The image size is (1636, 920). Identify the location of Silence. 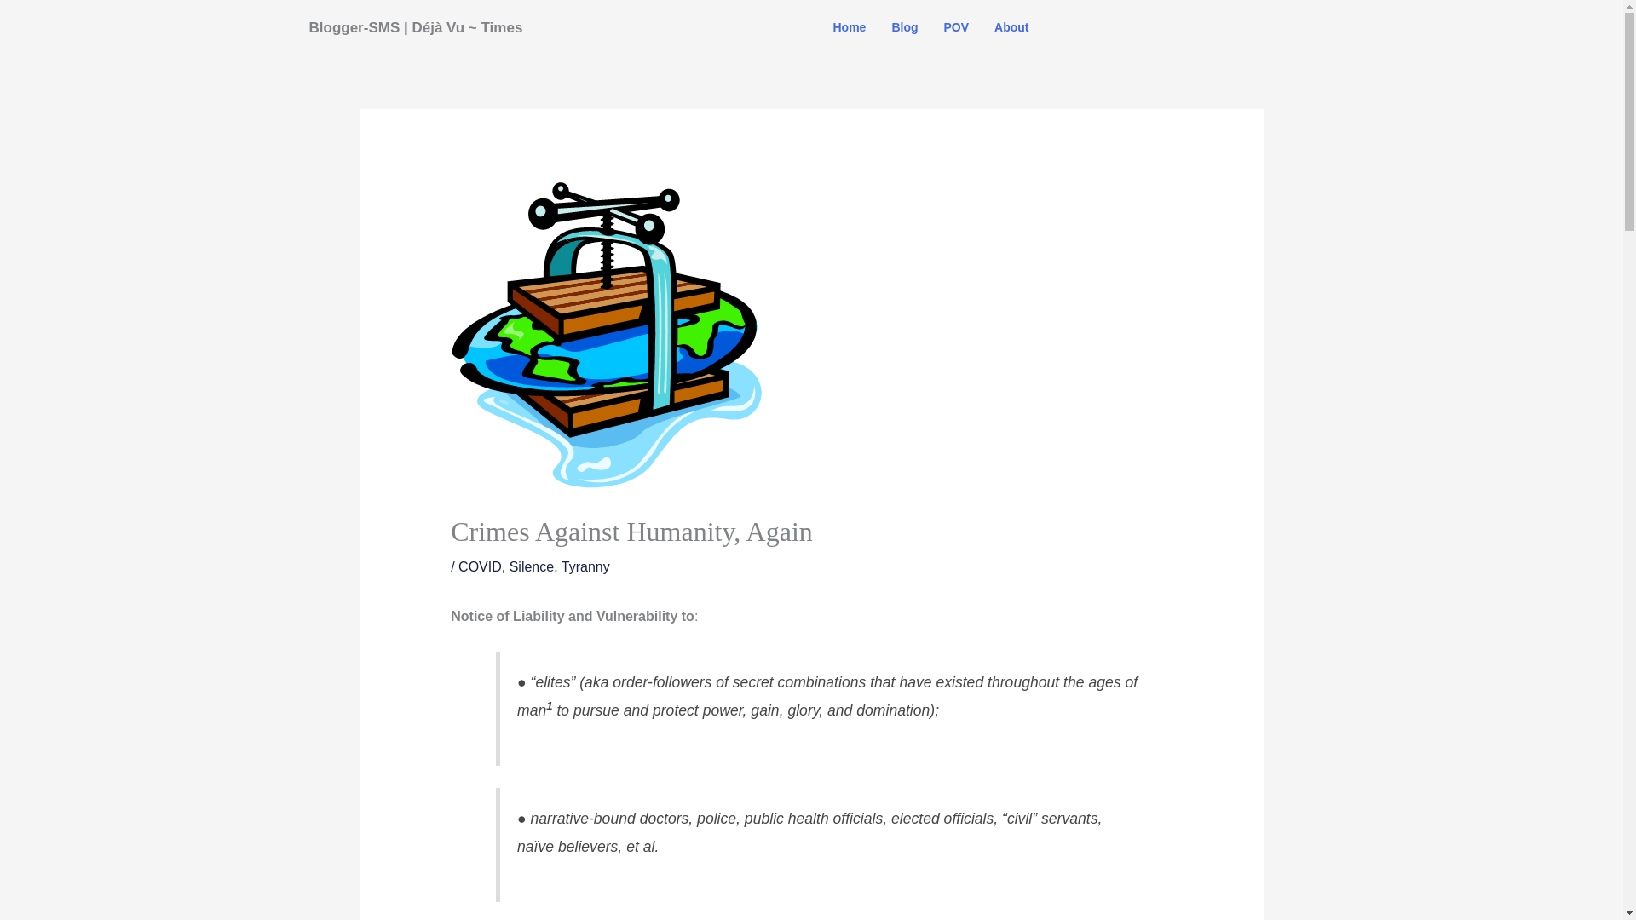
(532, 566).